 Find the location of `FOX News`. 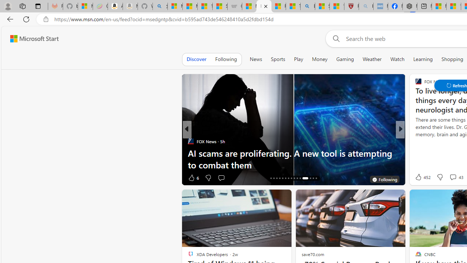

FOX News is located at coordinates (190, 141).